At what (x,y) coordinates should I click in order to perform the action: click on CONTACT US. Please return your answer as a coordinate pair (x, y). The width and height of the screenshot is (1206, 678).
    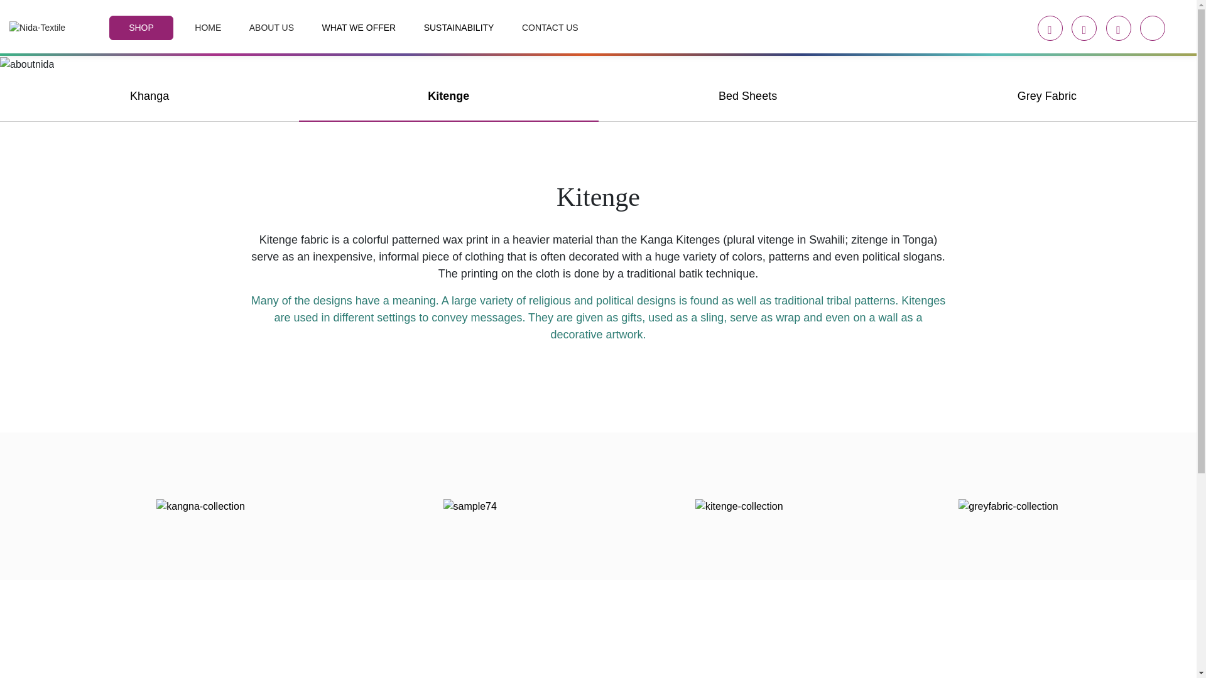
    Looking at the image, I should click on (550, 28).